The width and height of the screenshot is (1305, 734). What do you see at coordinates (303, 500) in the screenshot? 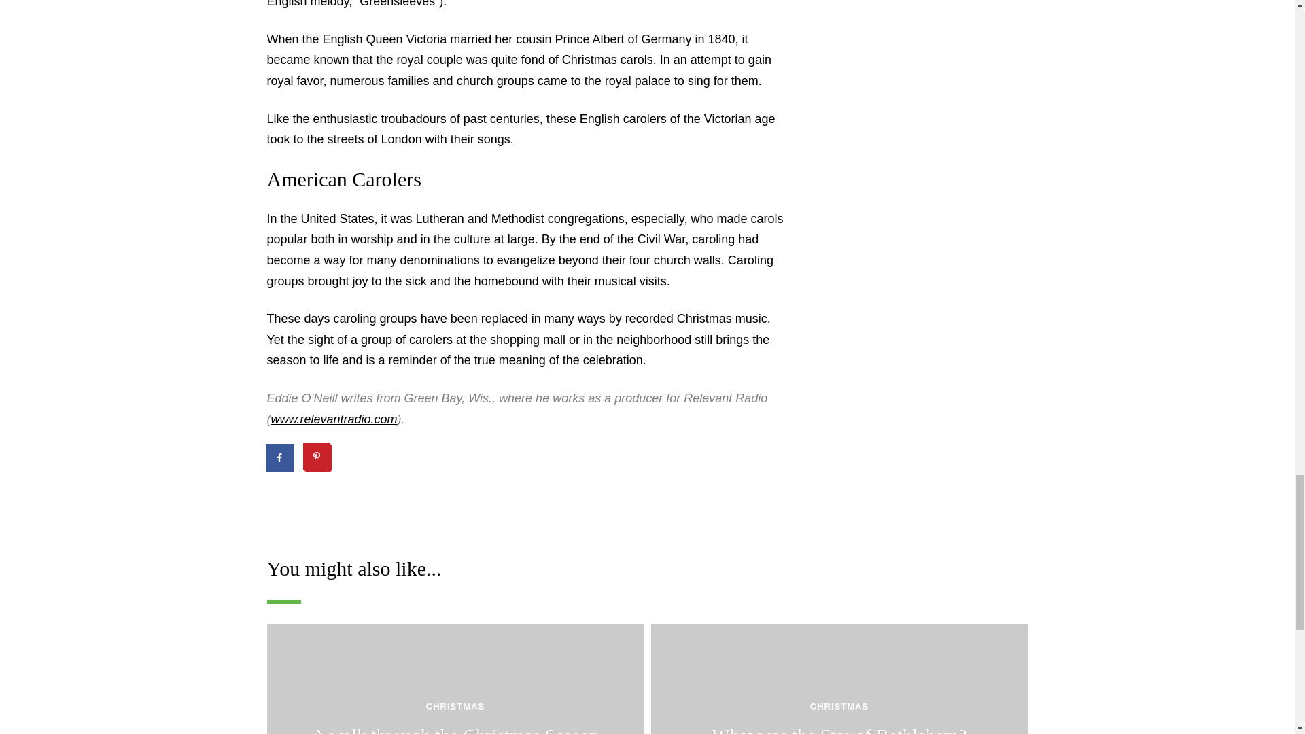
I see `CHRISTMAS` at bounding box center [303, 500].